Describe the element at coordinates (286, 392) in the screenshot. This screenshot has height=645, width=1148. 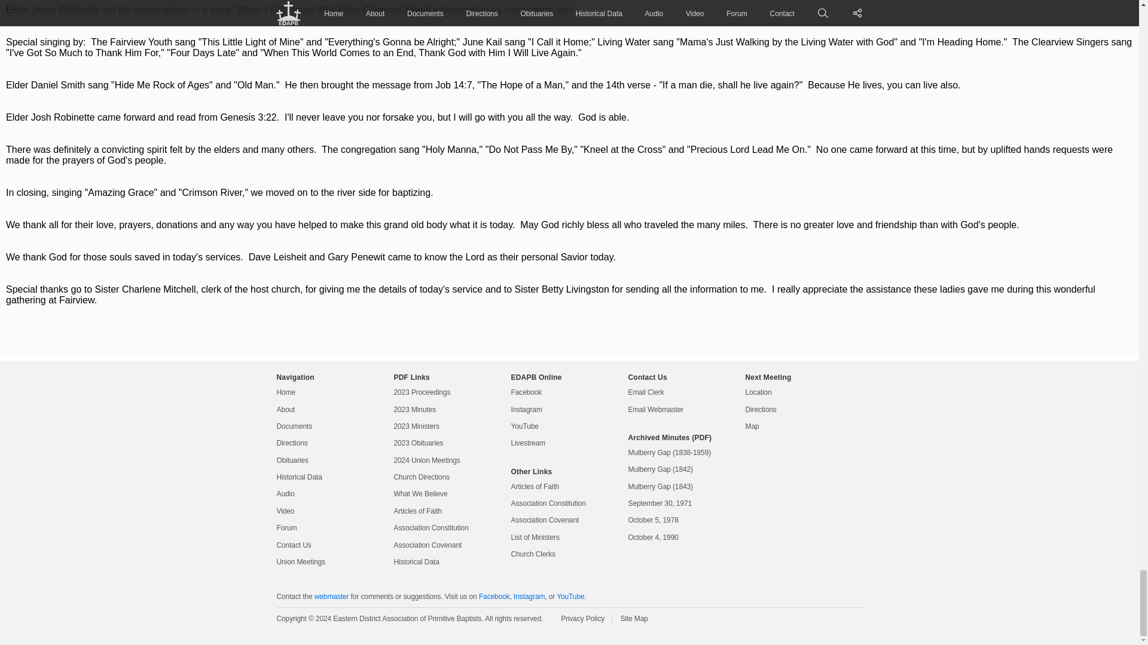
I see `Home` at that location.